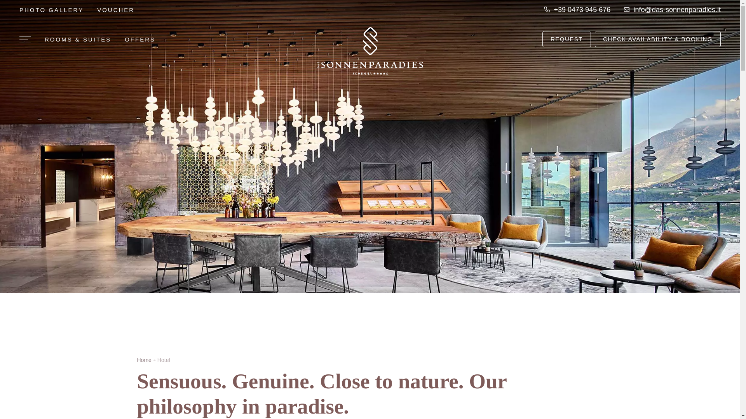 This screenshot has height=419, width=746. Describe the element at coordinates (140, 39) in the screenshot. I see `OFFERS` at that location.